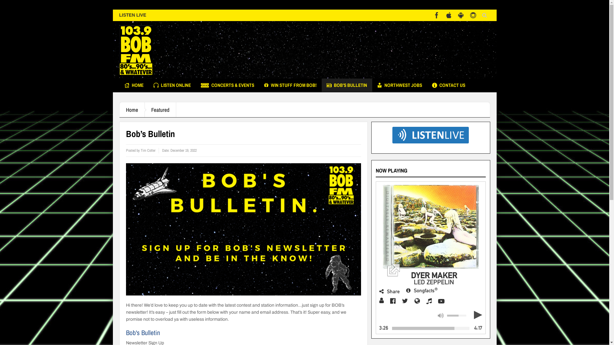 Image resolution: width=614 pixels, height=345 pixels. What do you see at coordinates (160, 110) in the screenshot?
I see `Featured` at bounding box center [160, 110].